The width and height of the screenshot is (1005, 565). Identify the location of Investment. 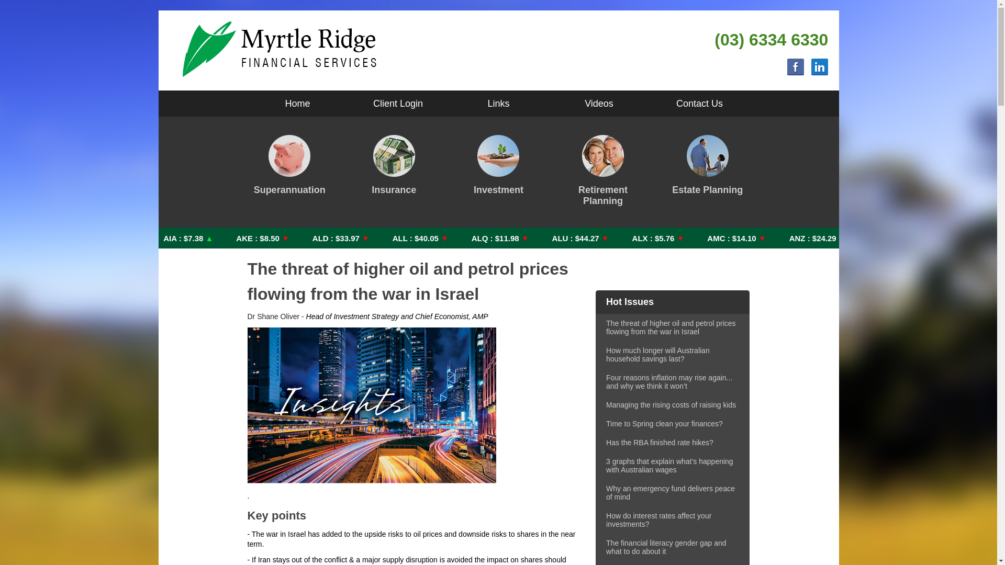
(498, 166).